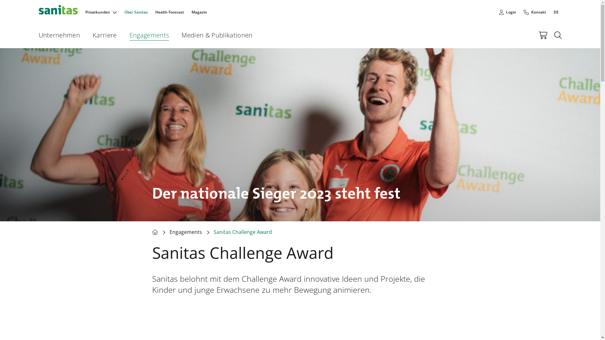 The image size is (605, 340). What do you see at coordinates (97, 12) in the screenshot?
I see `Privatkunden` at bounding box center [97, 12].